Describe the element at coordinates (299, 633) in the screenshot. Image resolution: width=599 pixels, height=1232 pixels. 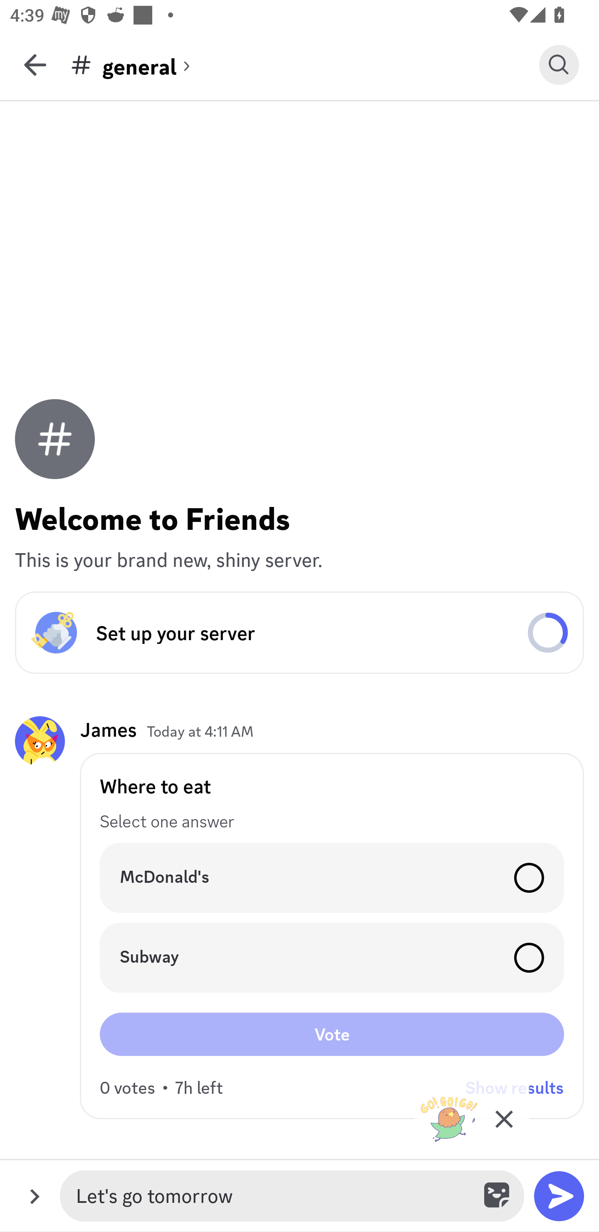
I see `Set up your server` at that location.